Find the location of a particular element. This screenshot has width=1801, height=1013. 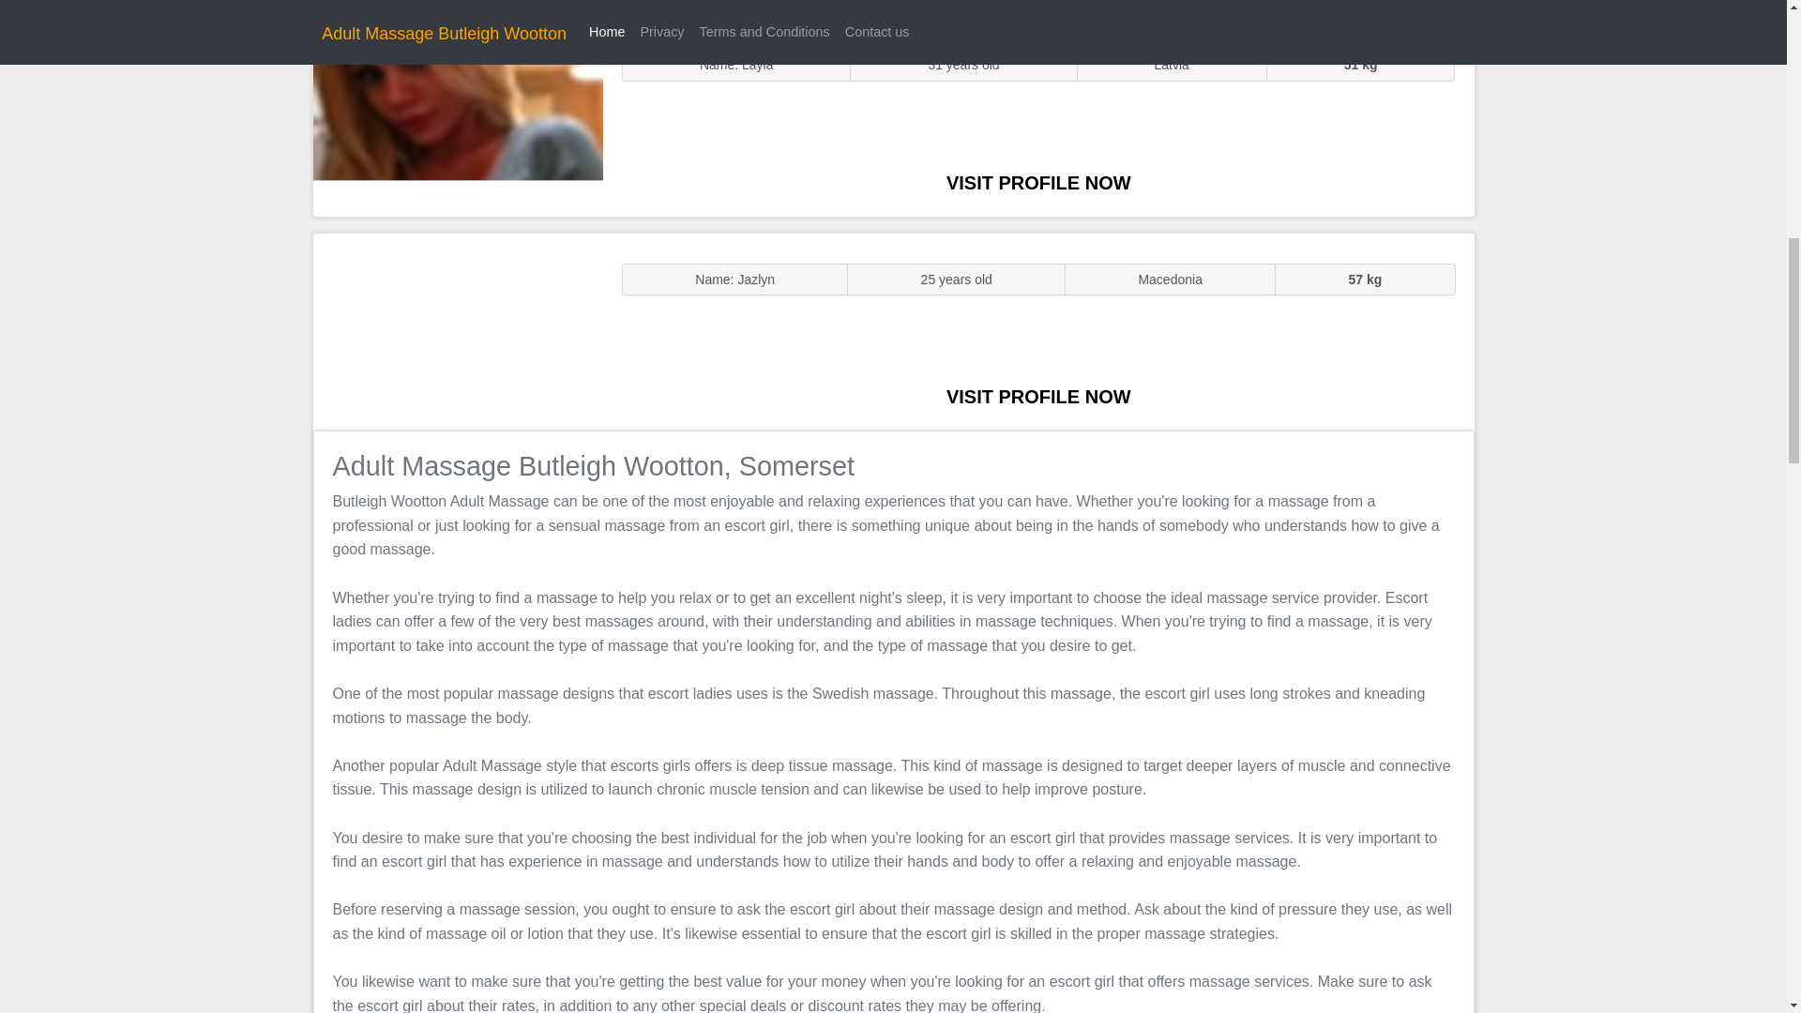

Massage is located at coordinates (458, 330).